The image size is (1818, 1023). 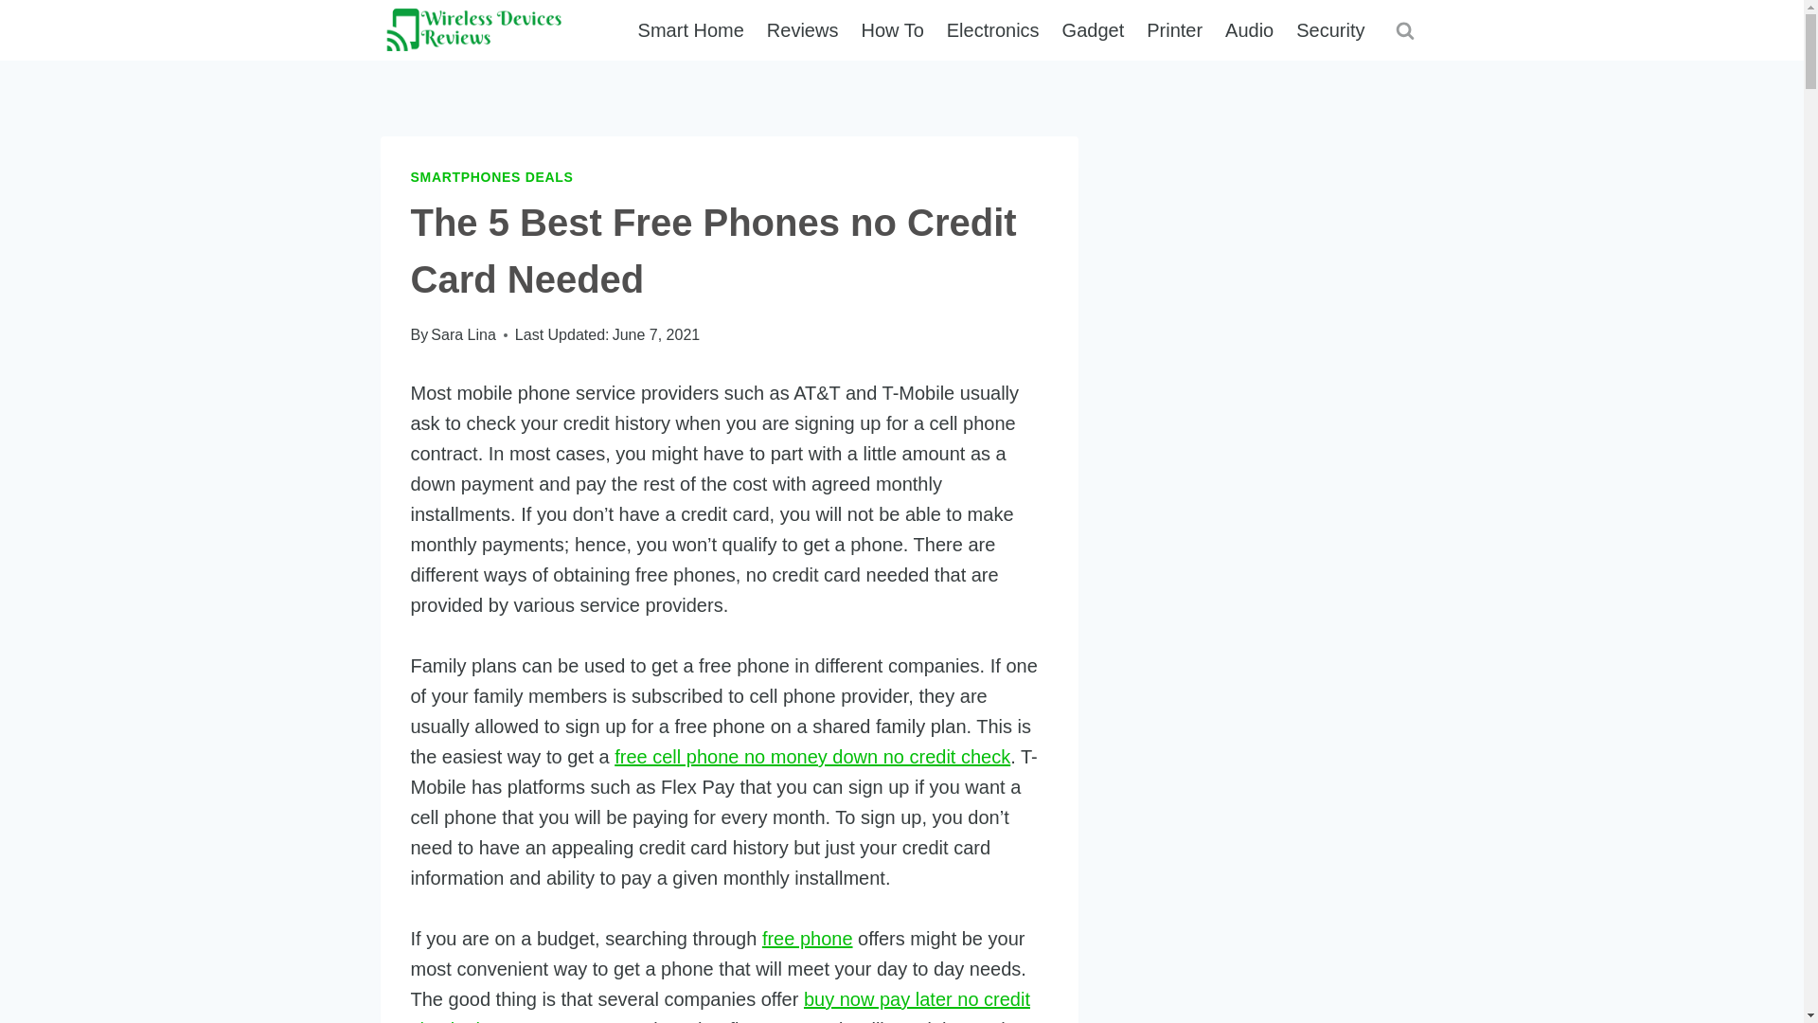 I want to click on Audio, so click(x=1250, y=30).